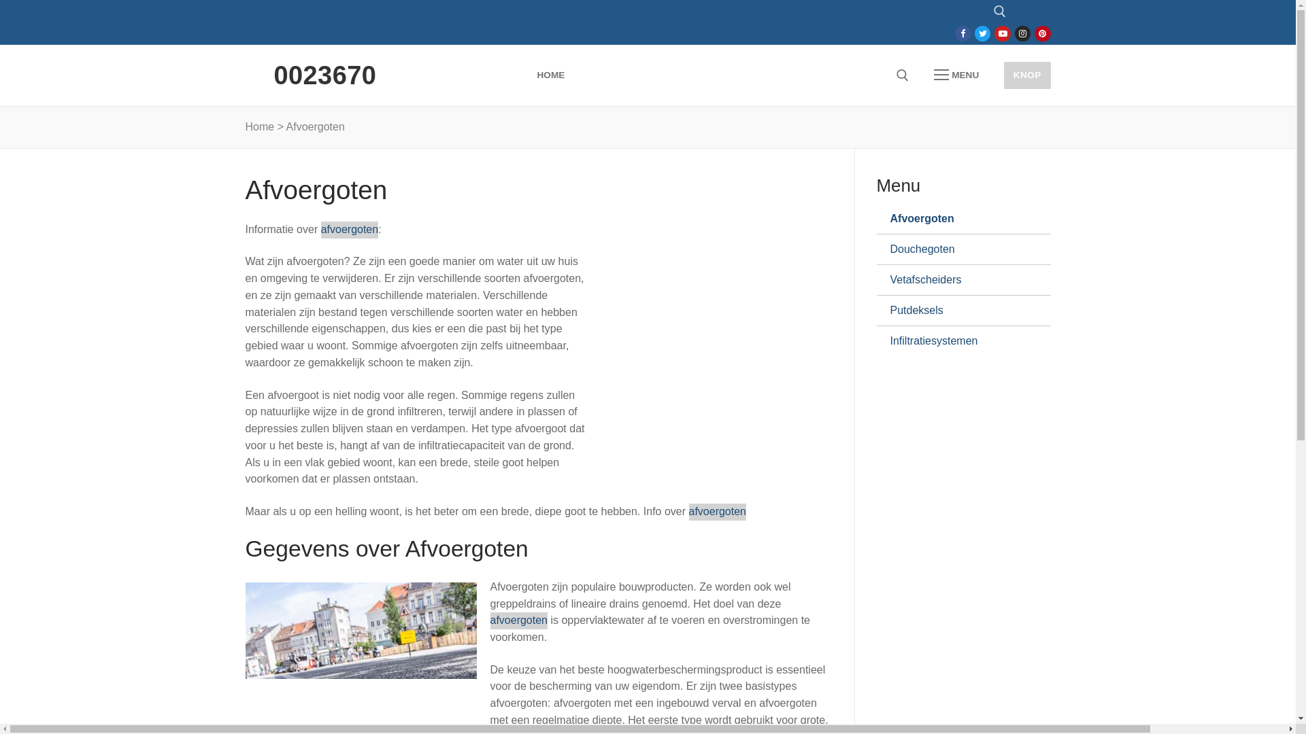 Image resolution: width=1306 pixels, height=734 pixels. What do you see at coordinates (1023, 34) in the screenshot?
I see `Instagram` at bounding box center [1023, 34].